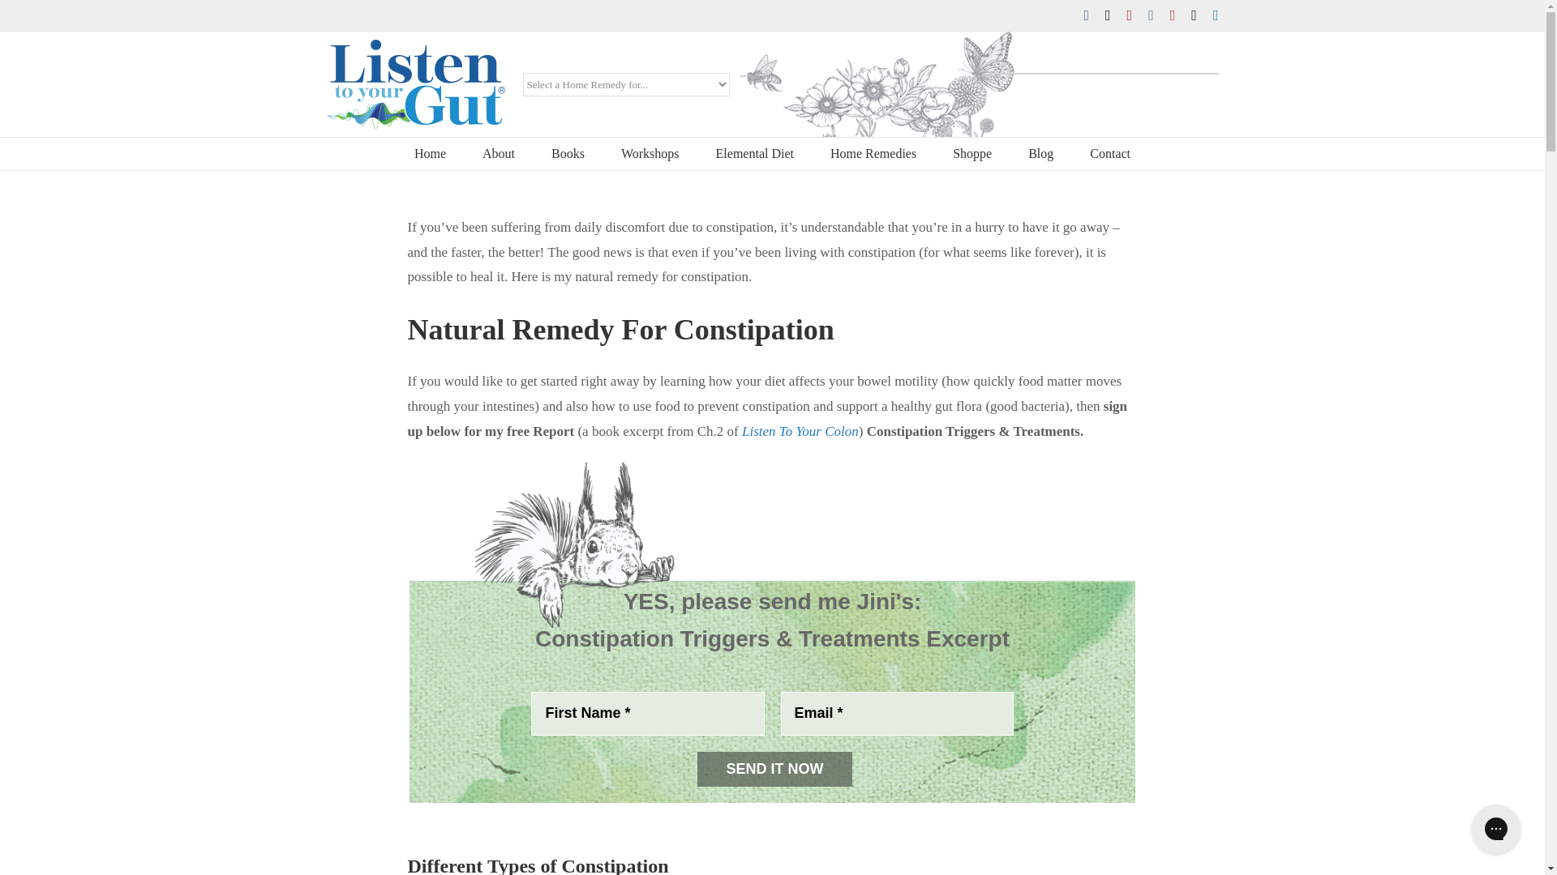  Describe the element at coordinates (430, 153) in the screenshot. I see `Home` at that location.